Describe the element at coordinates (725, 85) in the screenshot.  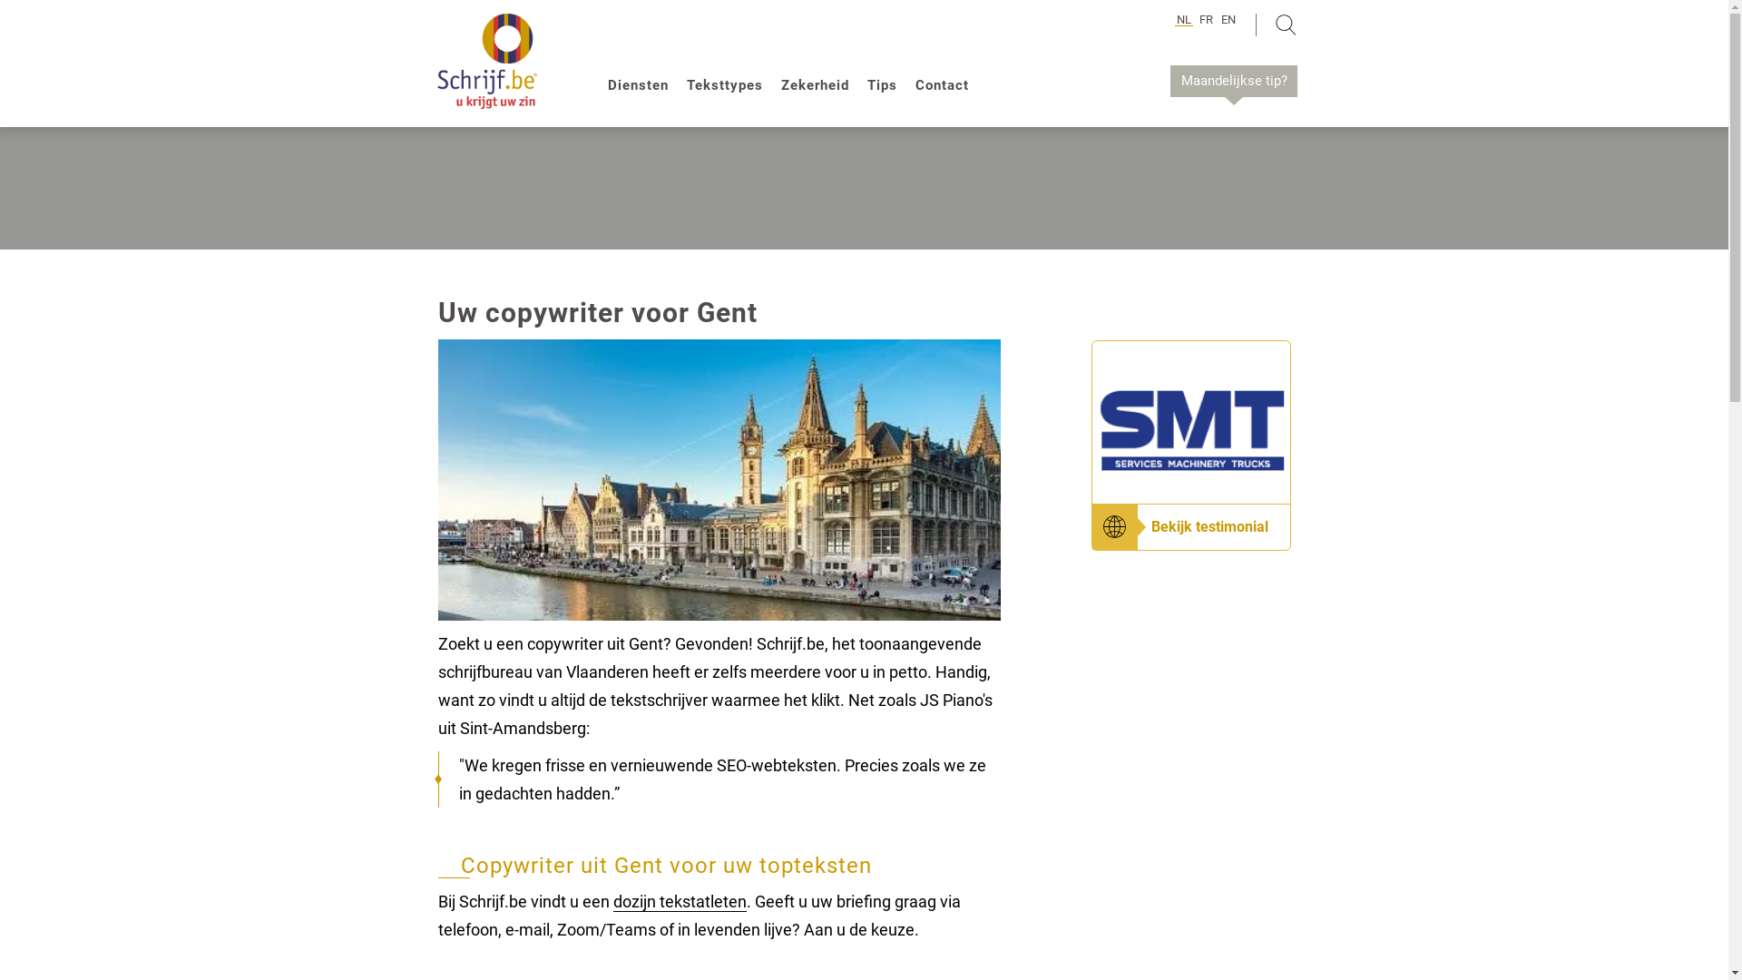
I see `Teksttypes` at that location.